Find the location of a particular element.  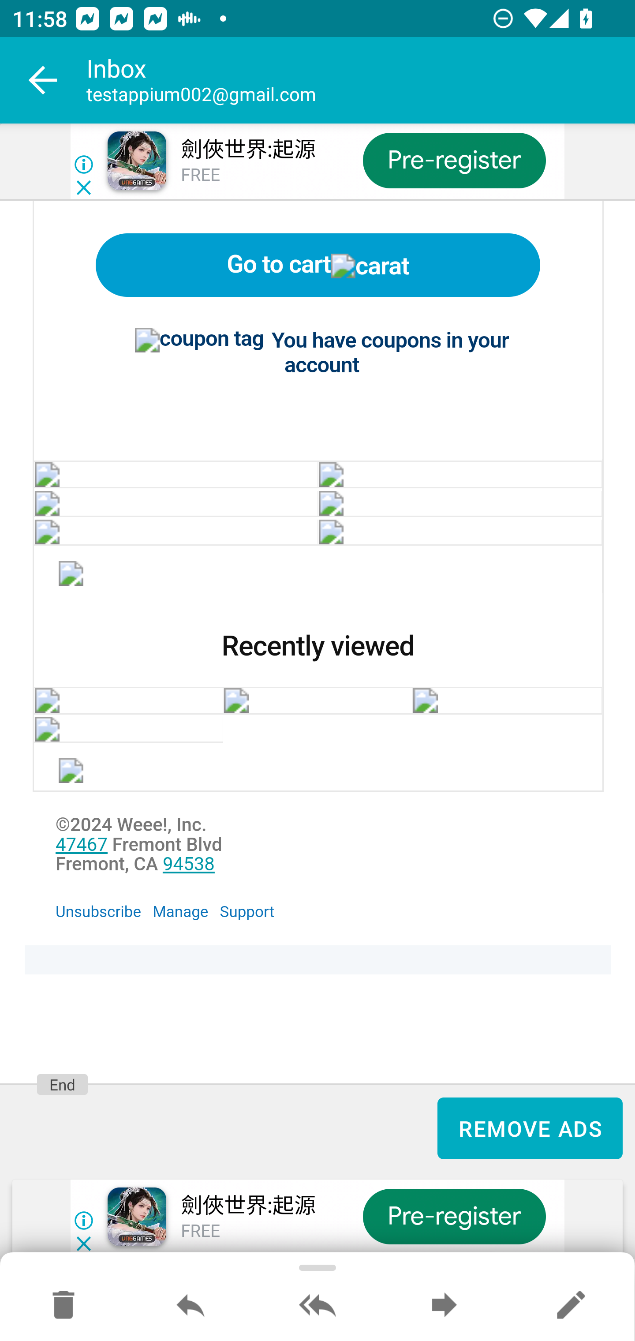

47467 is located at coordinates (82, 845).